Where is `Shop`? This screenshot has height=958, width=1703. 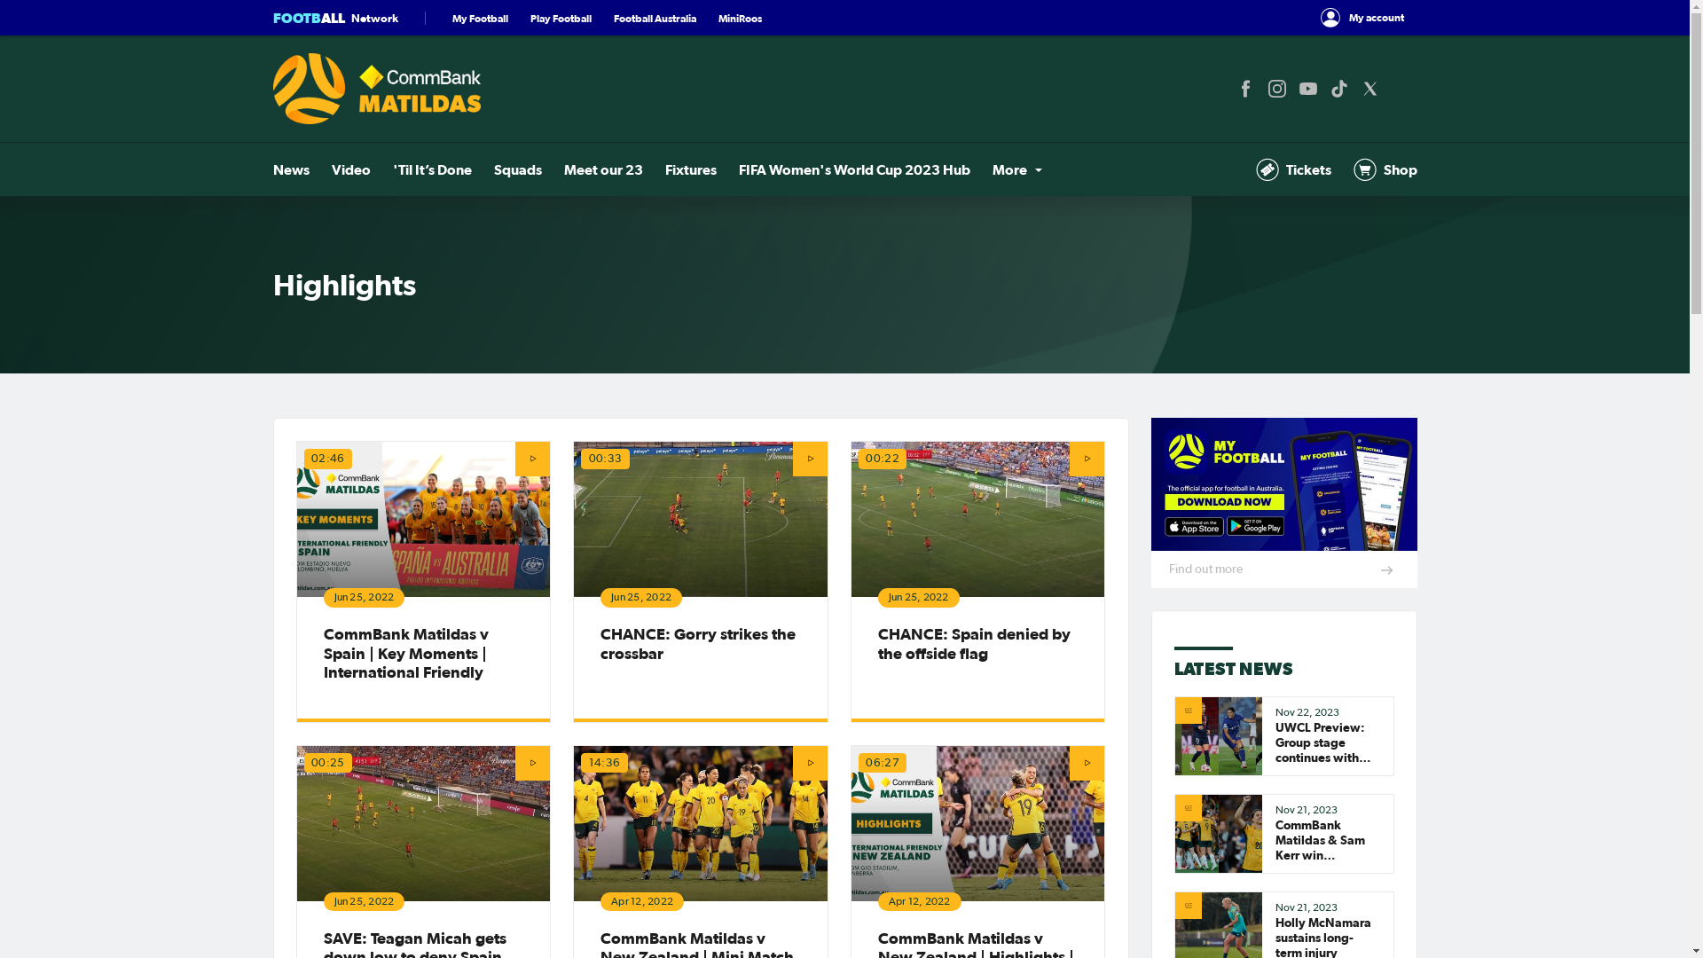
Shop is located at coordinates (1385, 169).